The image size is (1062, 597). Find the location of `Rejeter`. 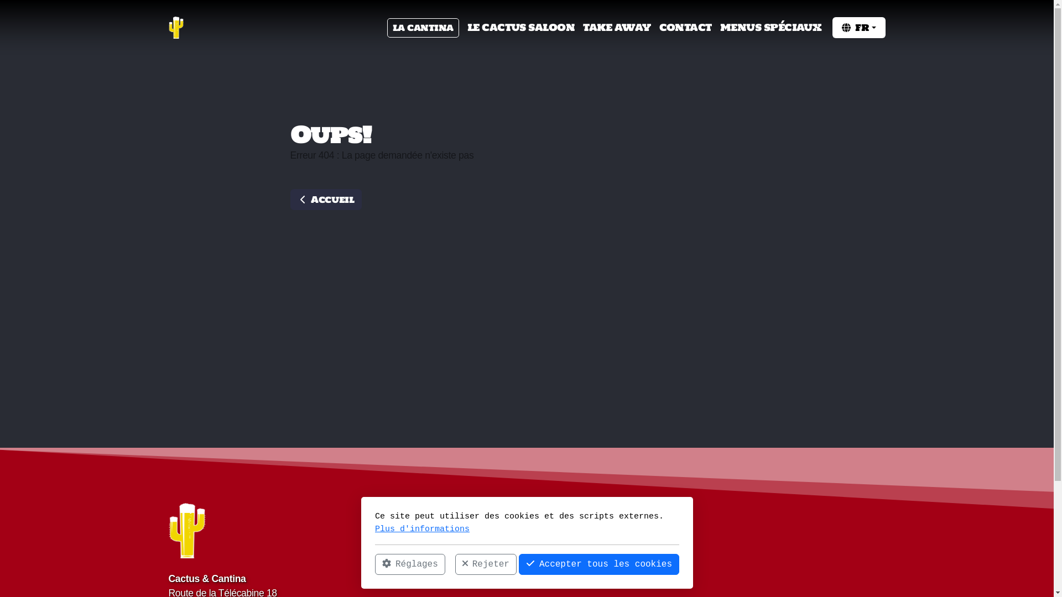

Rejeter is located at coordinates (486, 564).